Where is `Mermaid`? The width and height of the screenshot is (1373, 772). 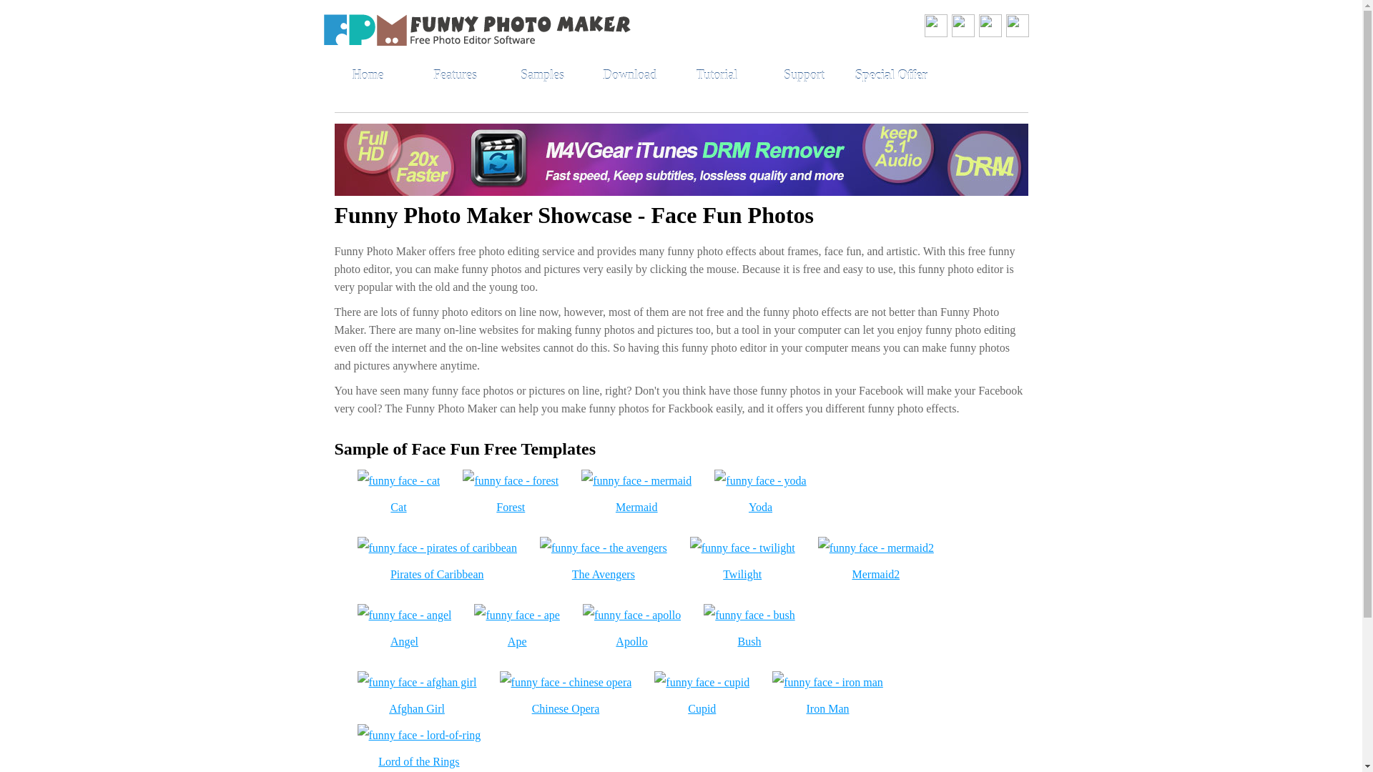 Mermaid is located at coordinates (636, 507).